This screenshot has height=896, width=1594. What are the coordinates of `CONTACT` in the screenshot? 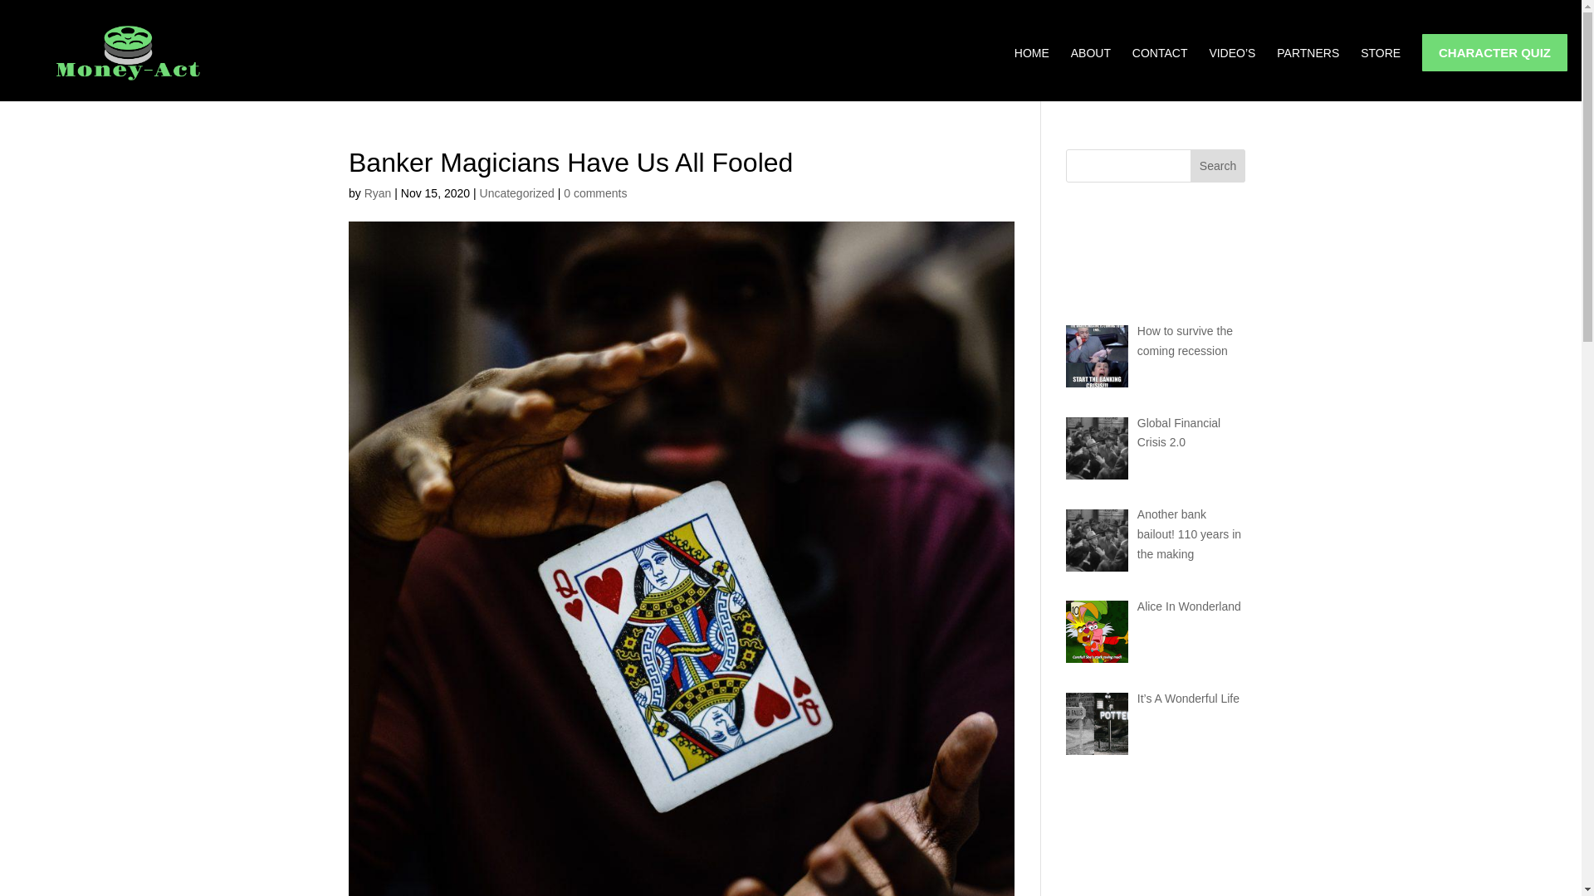 It's located at (1159, 75).